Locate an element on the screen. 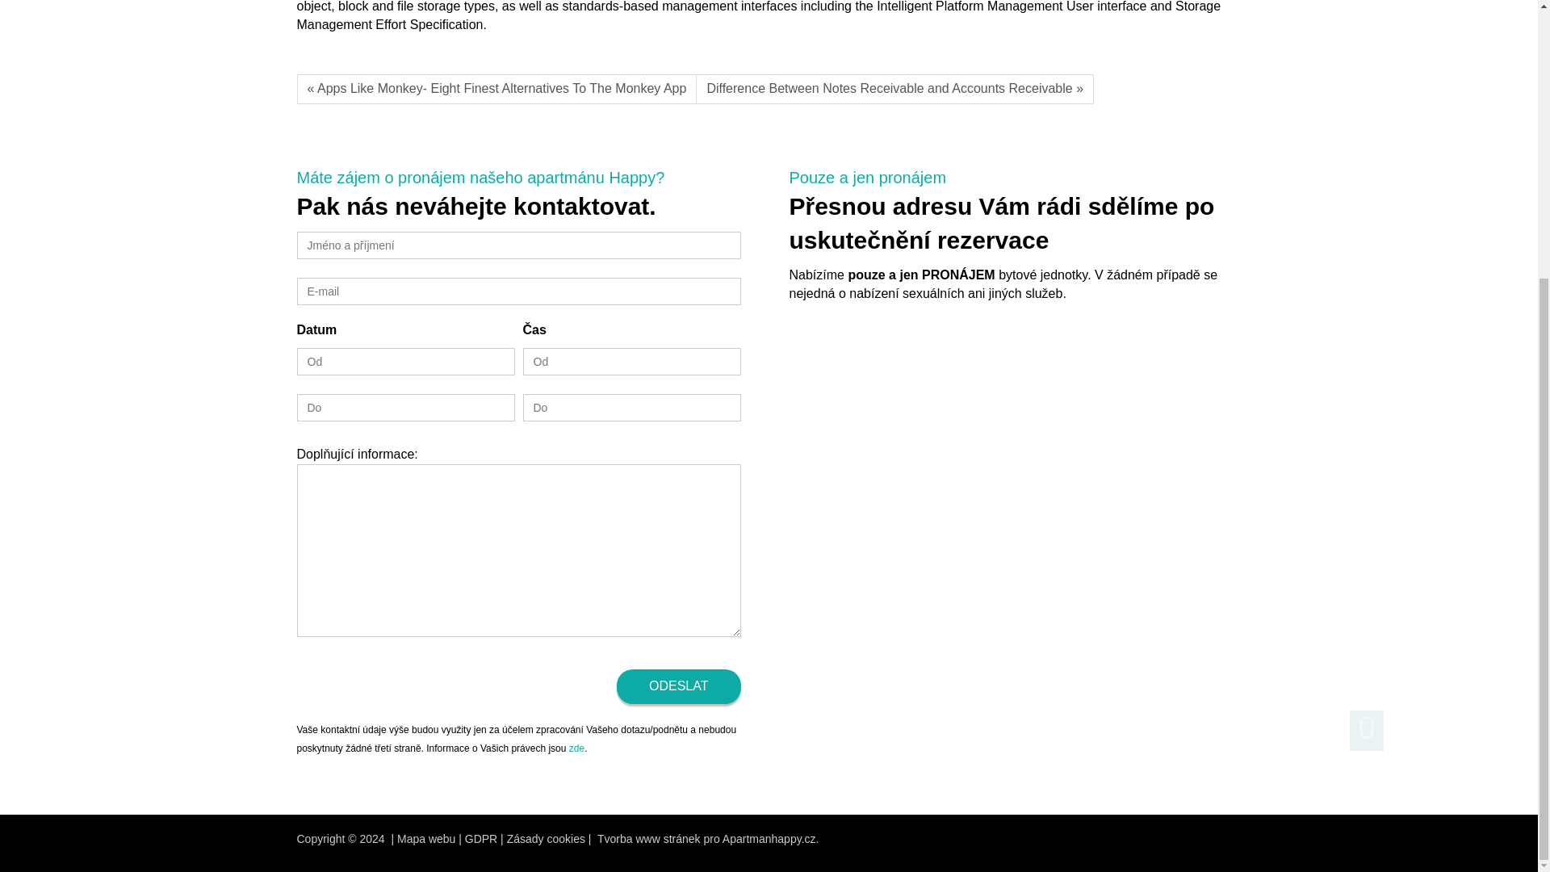  Odeslat is located at coordinates (678, 686).